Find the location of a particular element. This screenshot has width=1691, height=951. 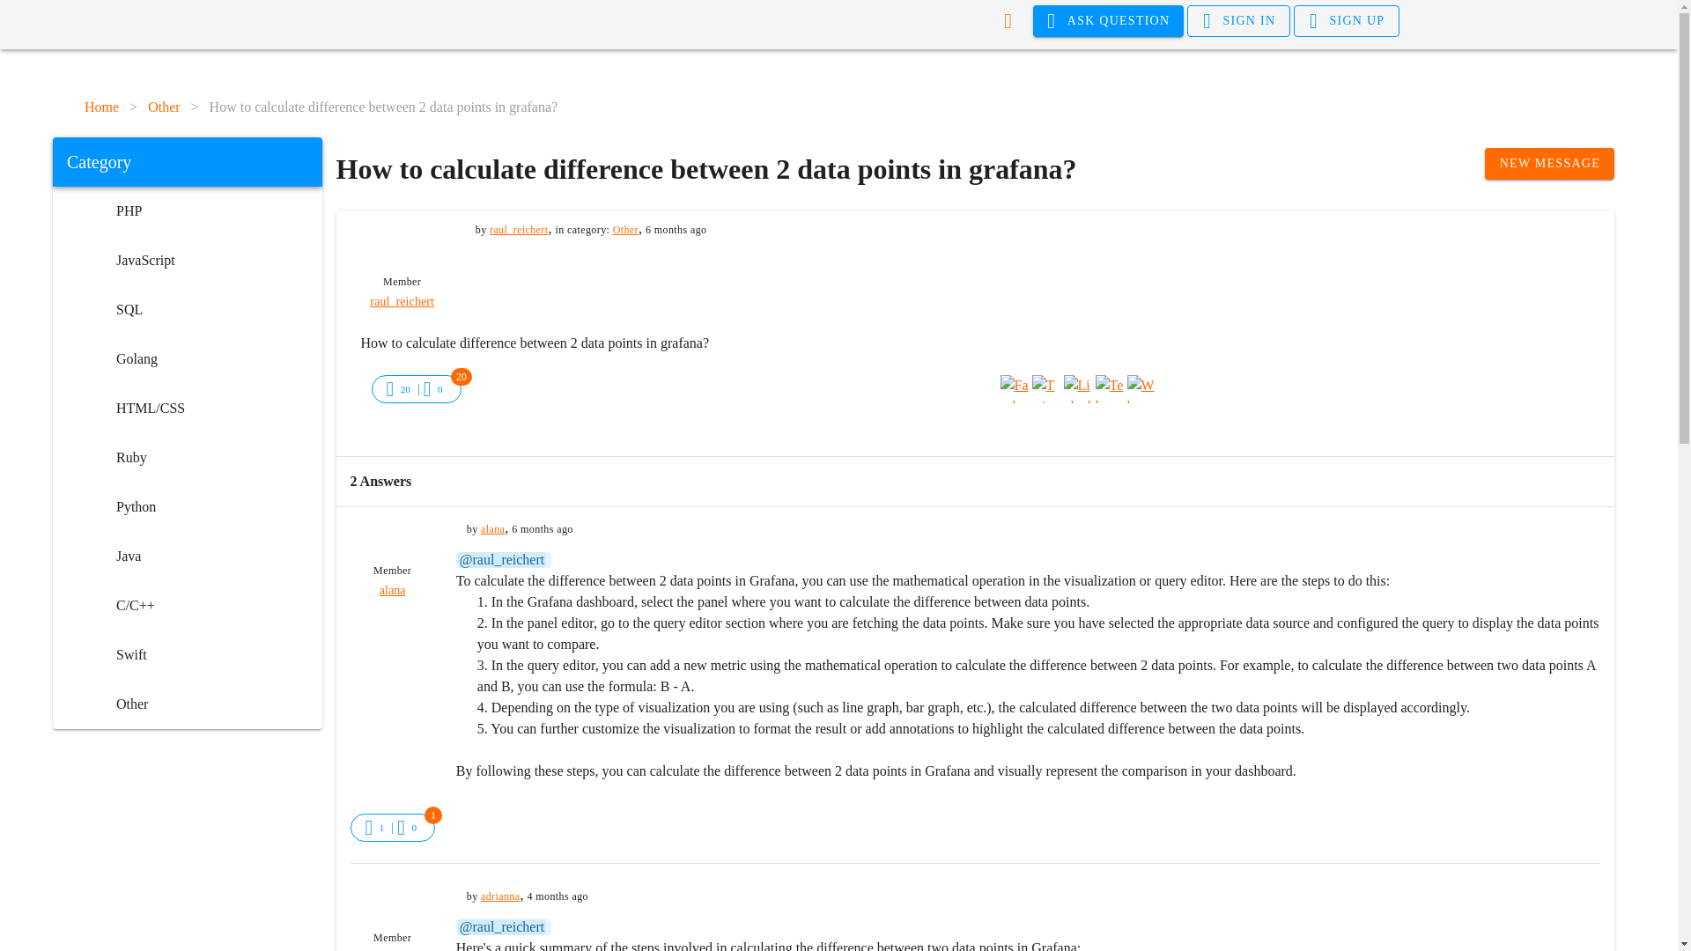

Golang is located at coordinates (187, 359).